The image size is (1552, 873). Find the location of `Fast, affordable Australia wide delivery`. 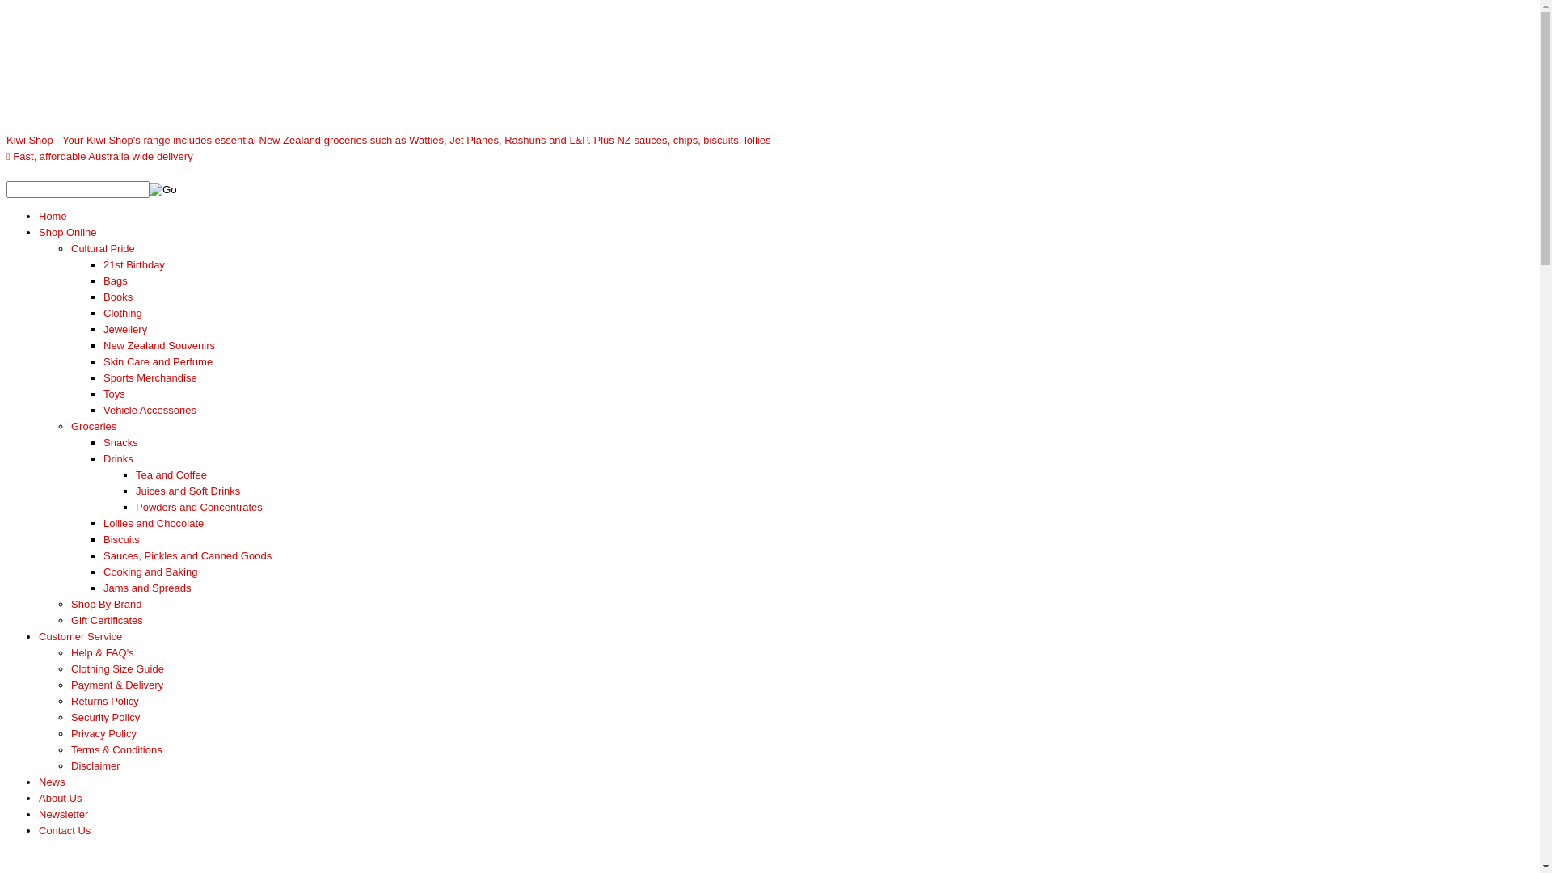

Fast, affordable Australia wide delivery is located at coordinates (100, 157).